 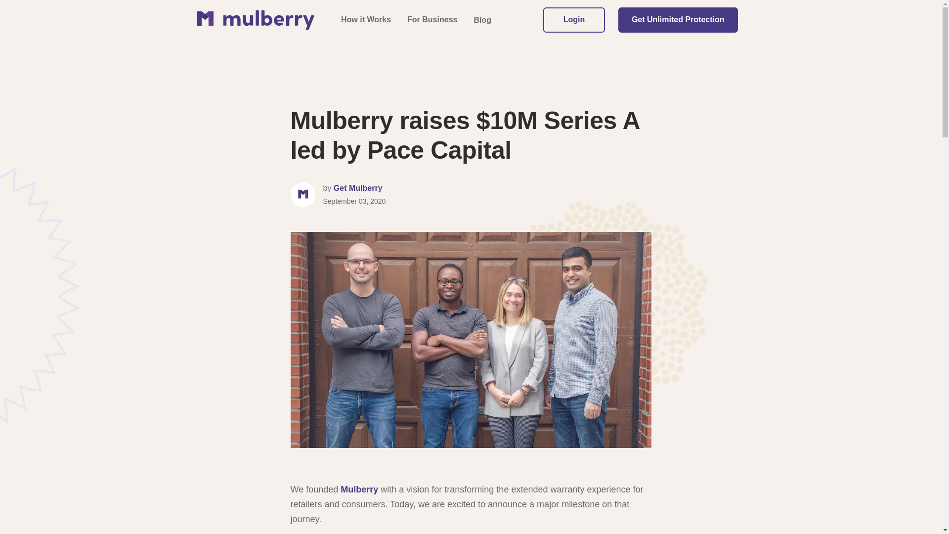 What do you see at coordinates (366, 19) in the screenshot?
I see `How it Works` at bounding box center [366, 19].